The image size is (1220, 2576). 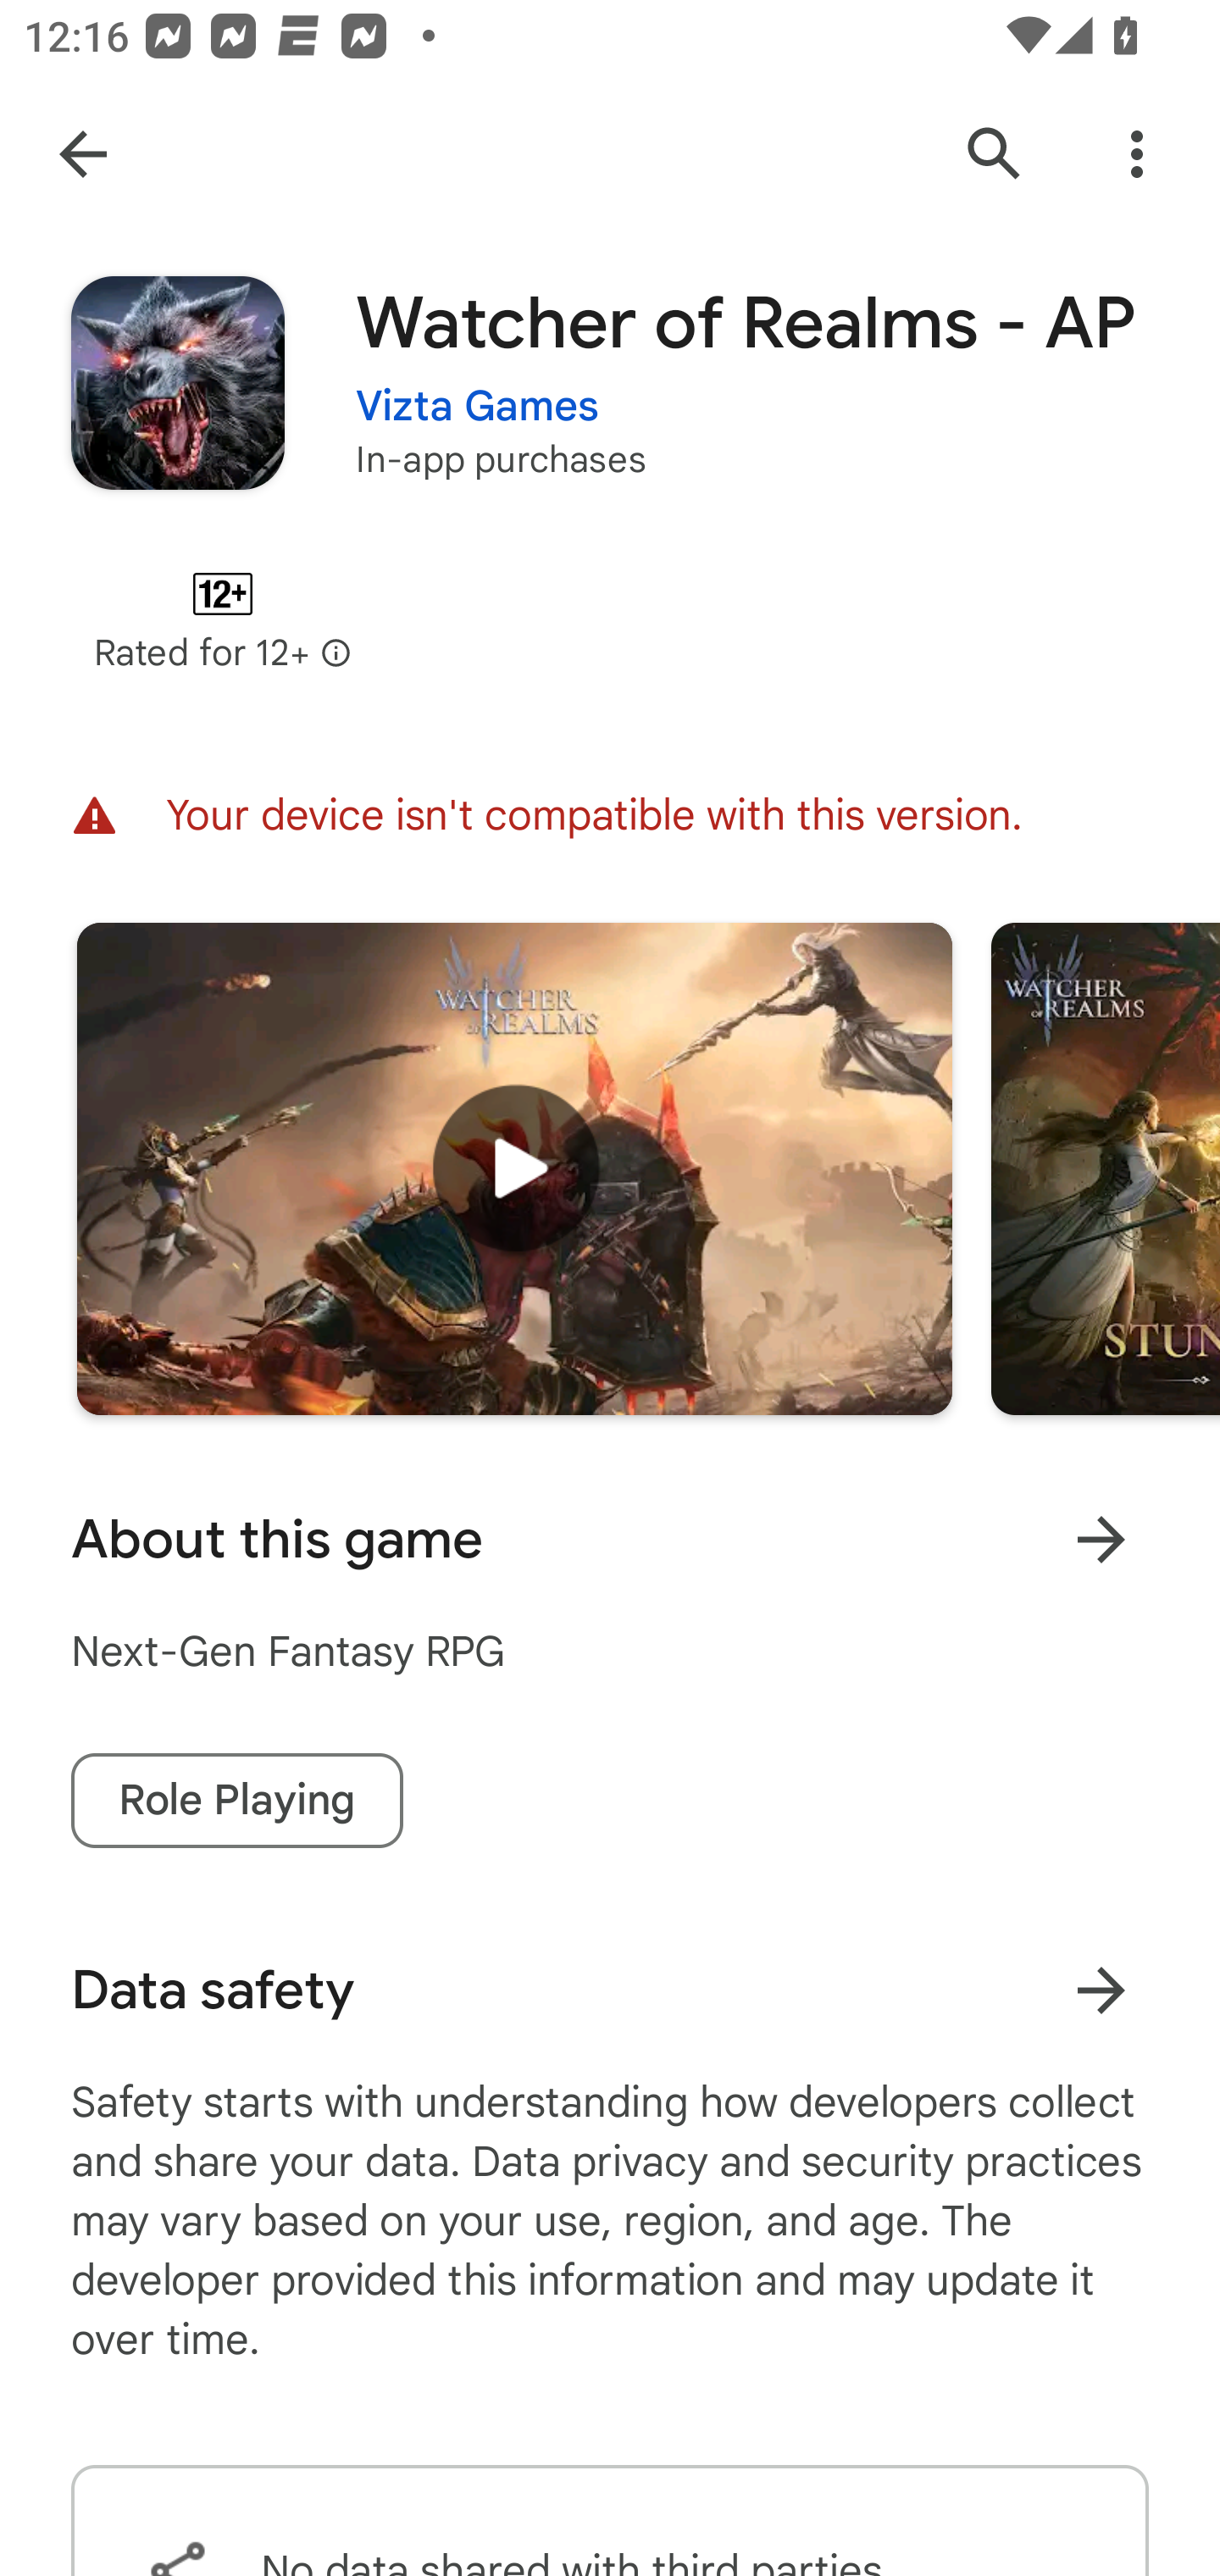 What do you see at coordinates (222, 620) in the screenshot?
I see `Content rating Rated for 12+` at bounding box center [222, 620].